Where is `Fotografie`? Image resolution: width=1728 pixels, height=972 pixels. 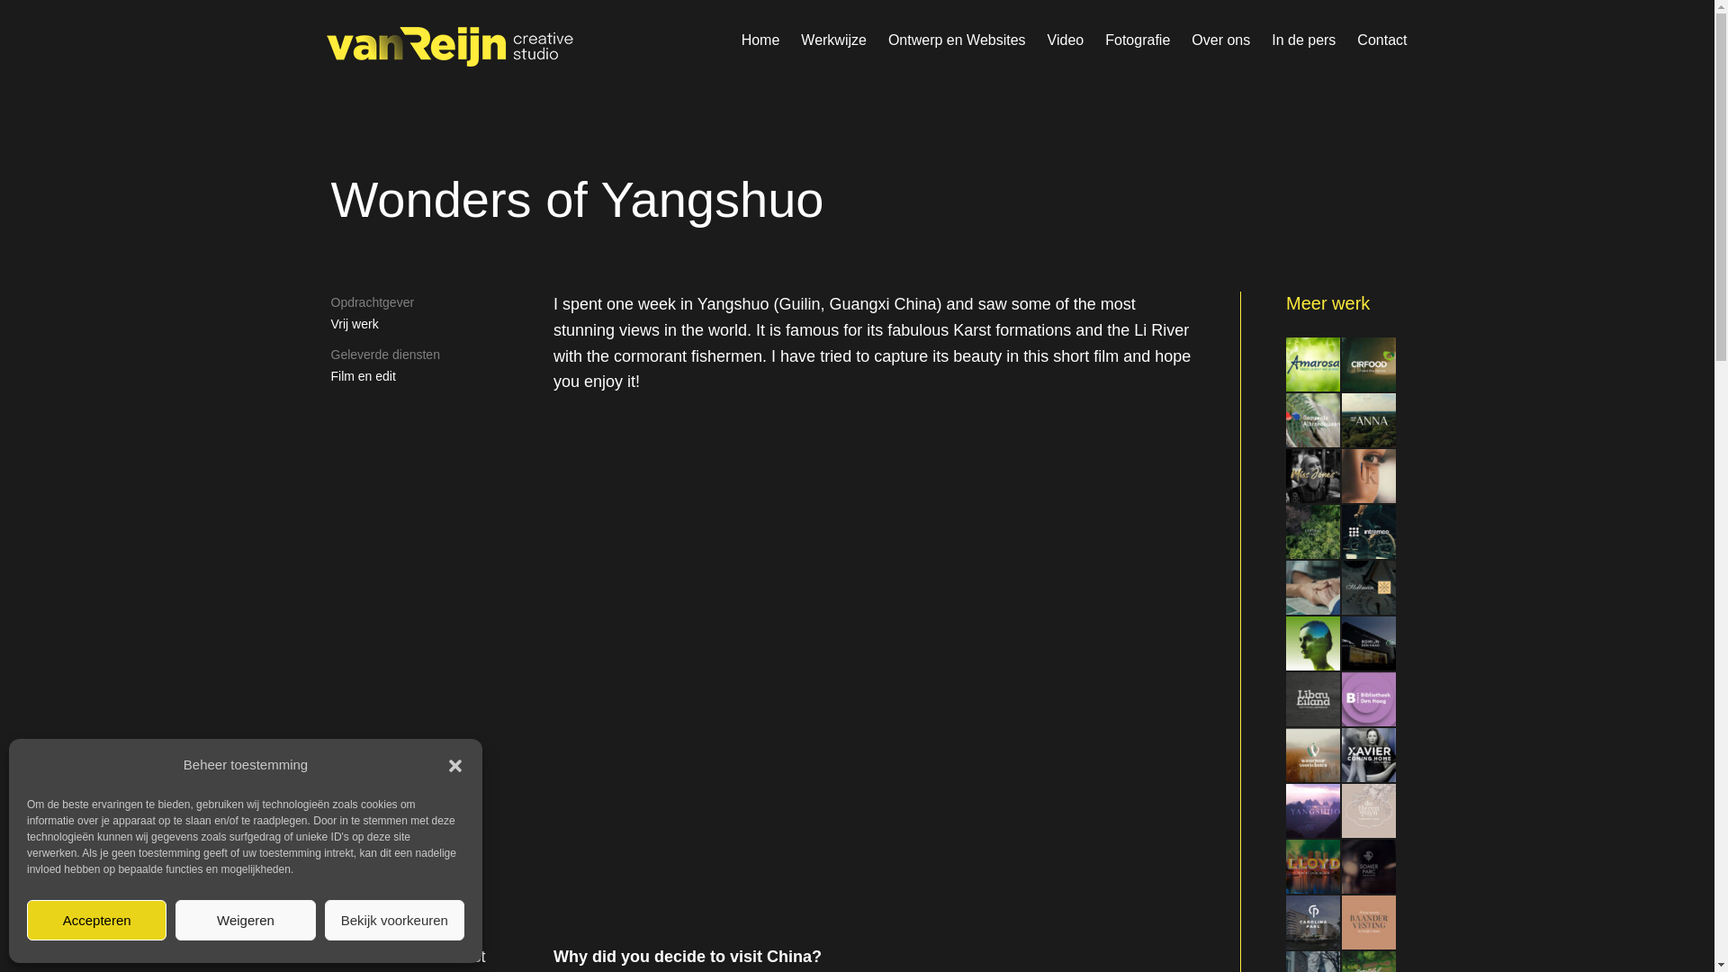
Fotografie is located at coordinates (1138, 40).